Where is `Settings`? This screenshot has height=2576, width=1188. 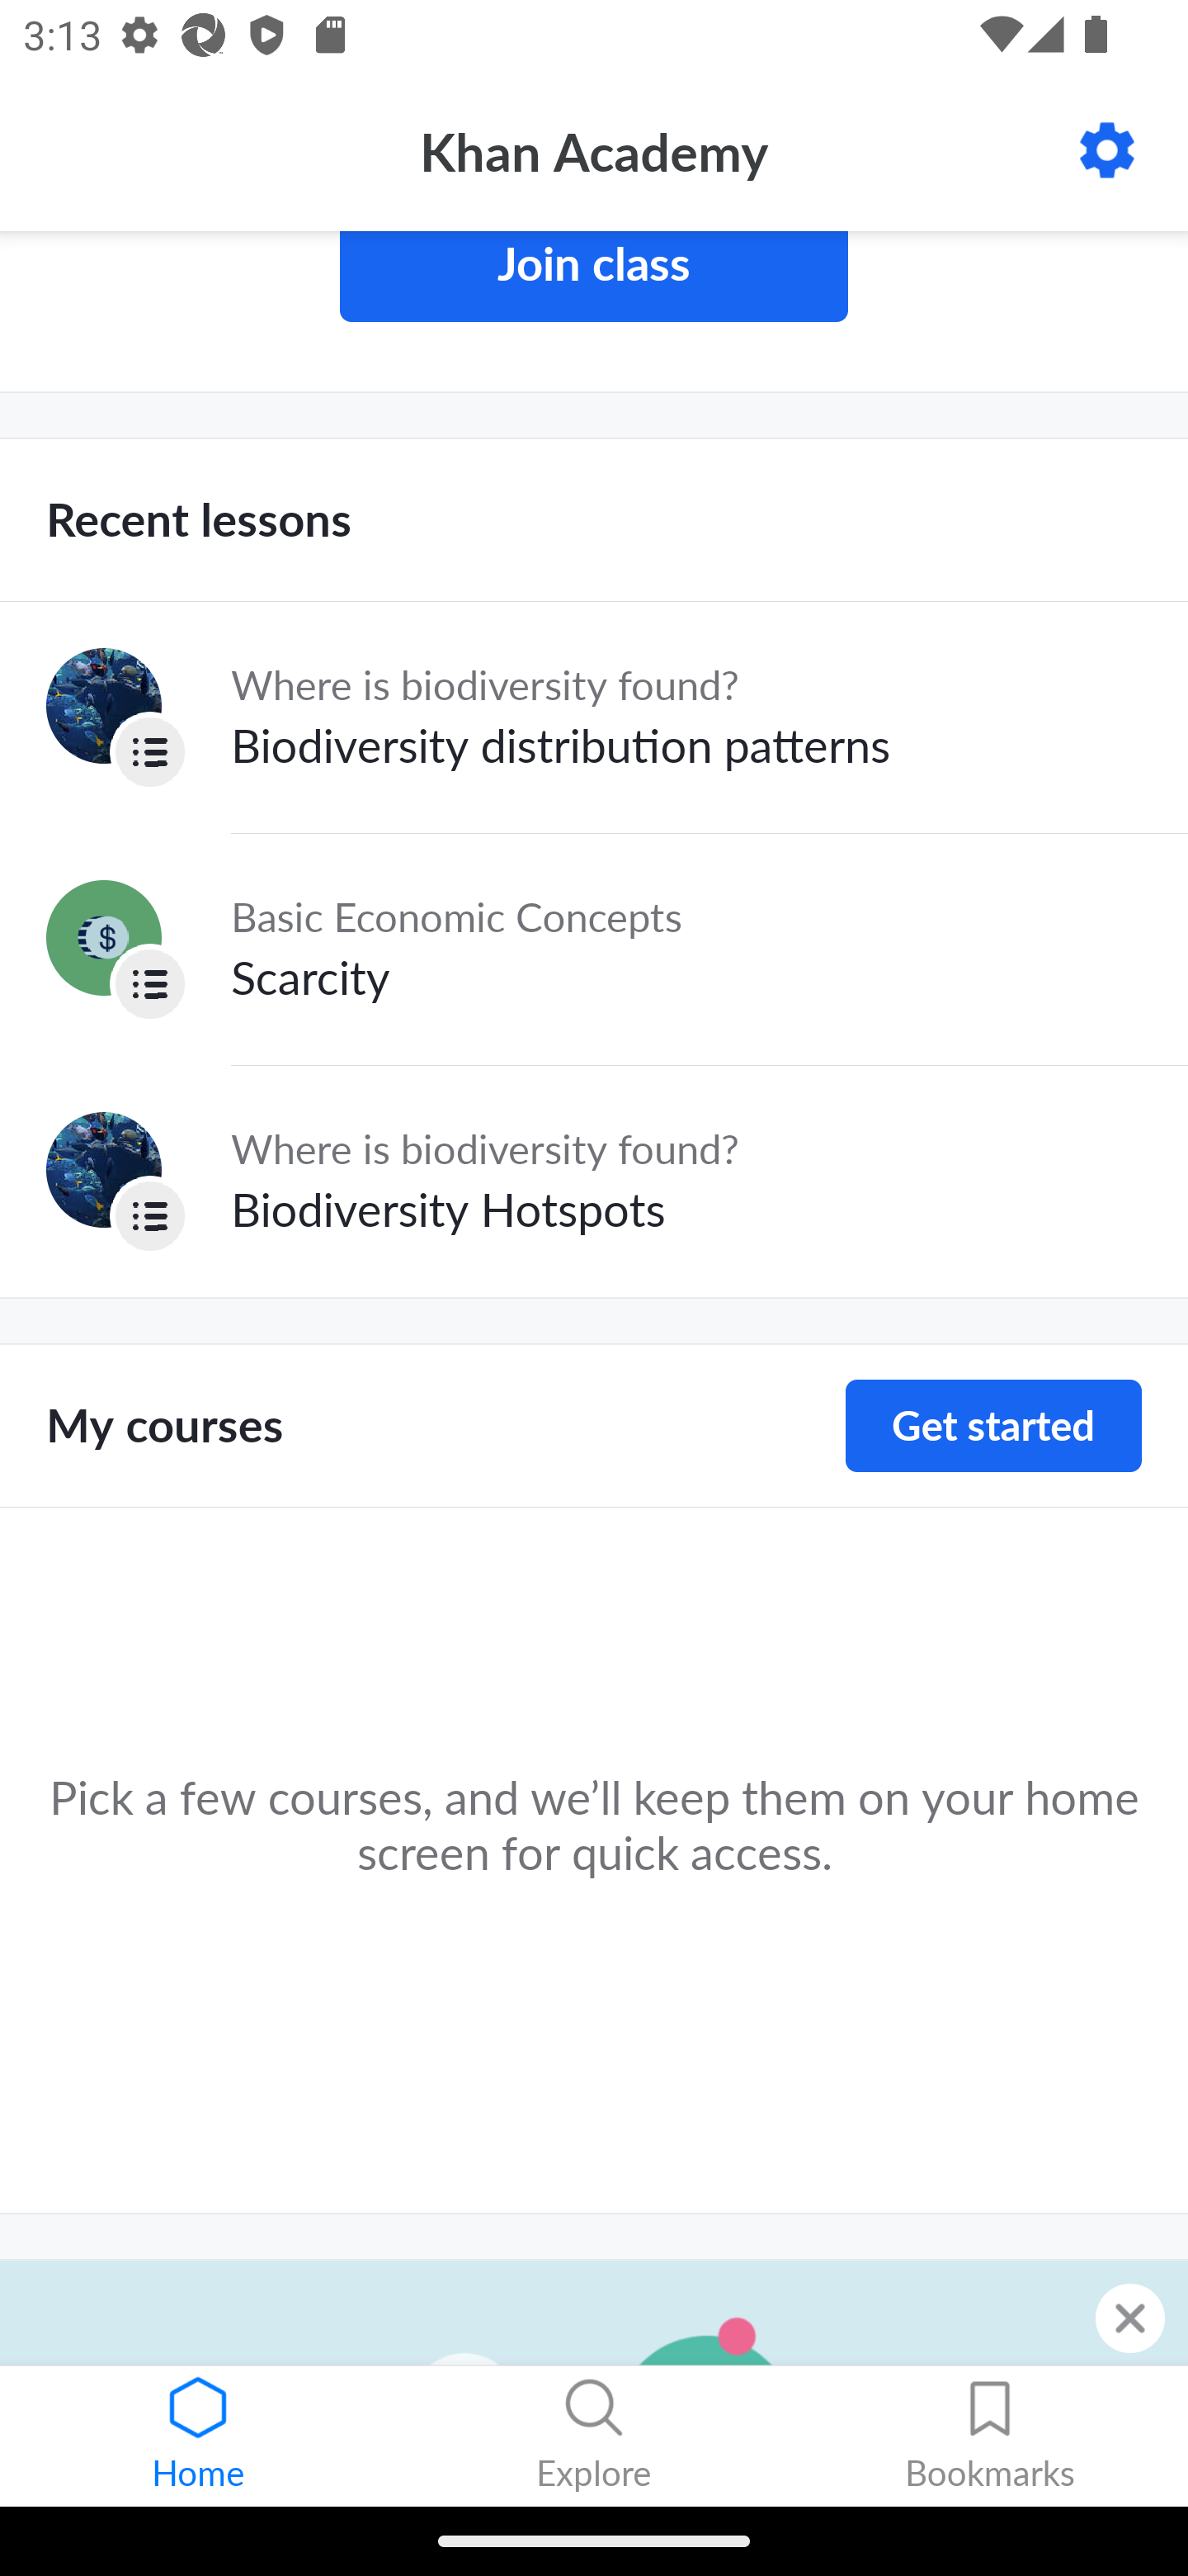 Settings is located at coordinates (1107, 150).